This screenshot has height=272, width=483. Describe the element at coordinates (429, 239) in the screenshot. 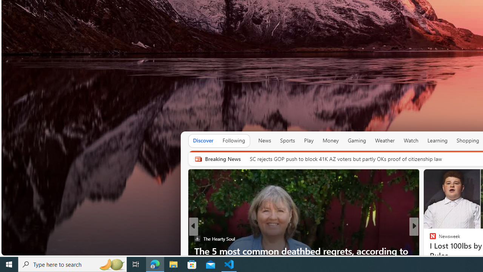

I see `Body Network` at that location.